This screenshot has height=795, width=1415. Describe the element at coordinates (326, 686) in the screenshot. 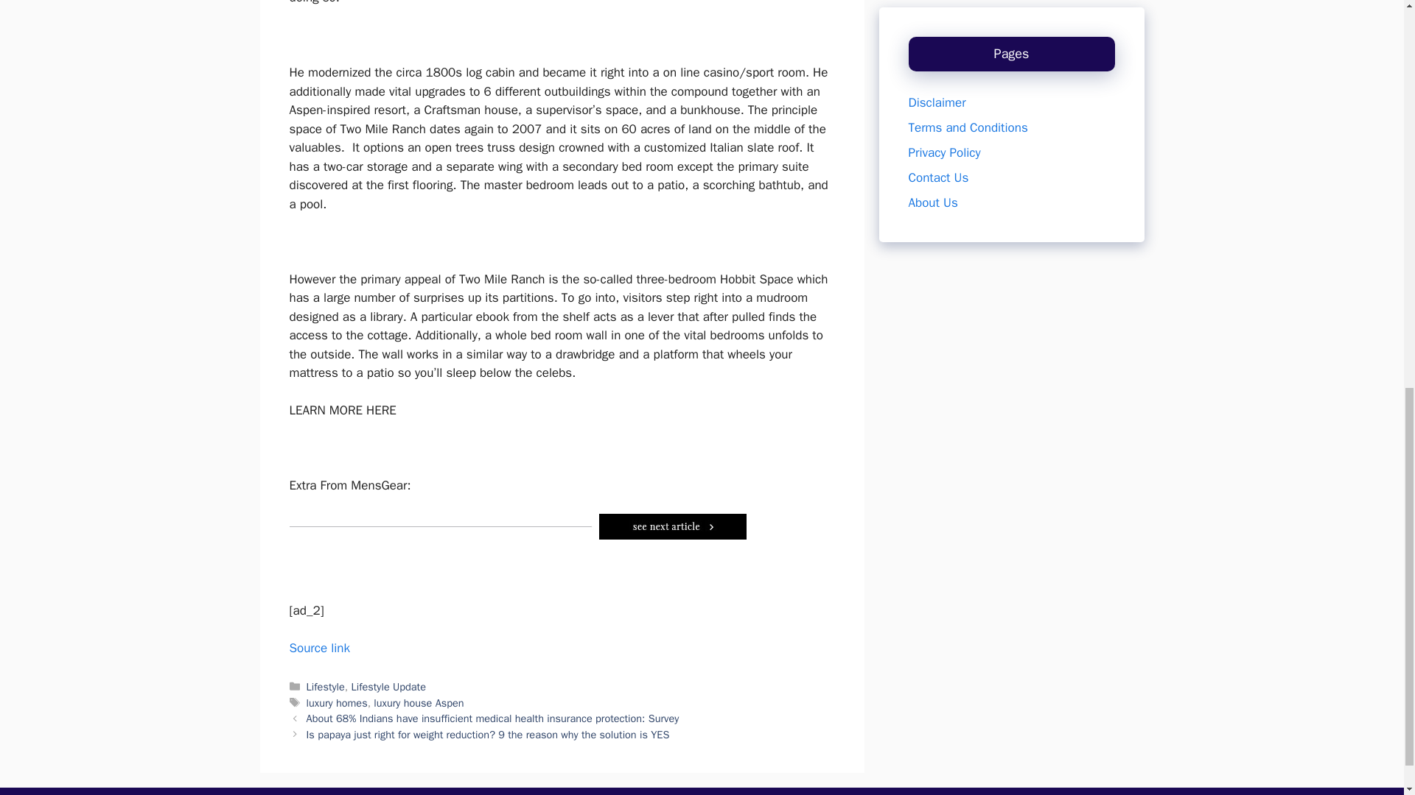

I see `Lifestyle` at that location.